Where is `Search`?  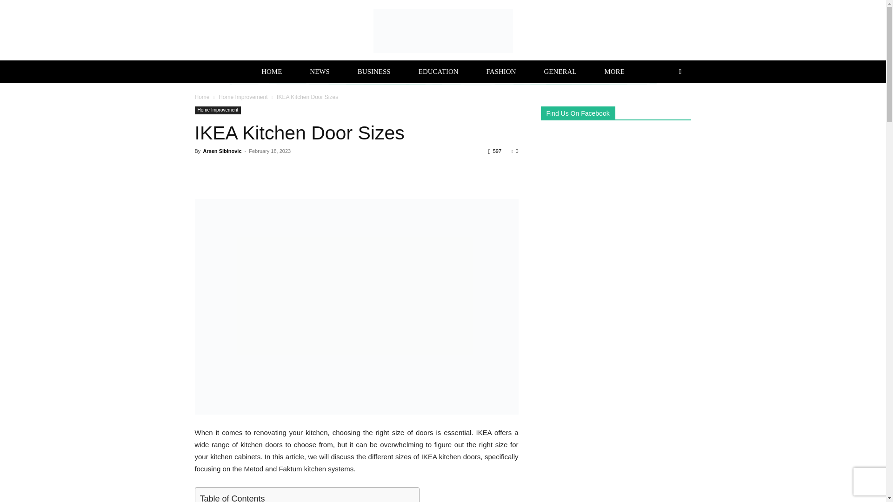 Search is located at coordinates (664, 111).